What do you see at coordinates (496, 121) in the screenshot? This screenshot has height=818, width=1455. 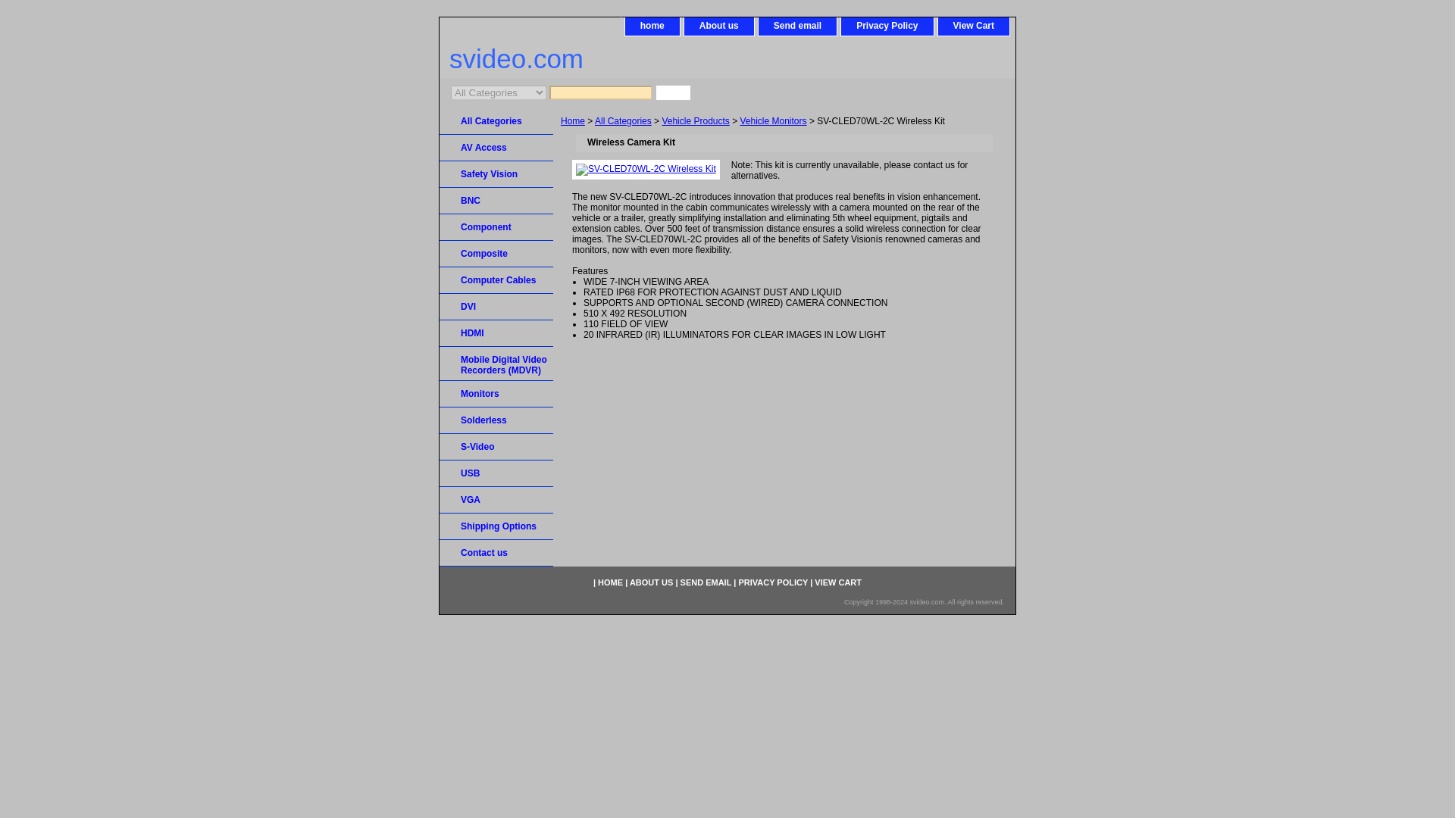 I see `All Categories` at bounding box center [496, 121].